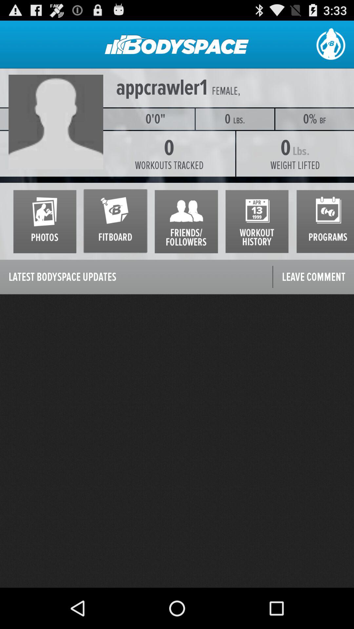  I want to click on flip until the , item, so click(296, 91).